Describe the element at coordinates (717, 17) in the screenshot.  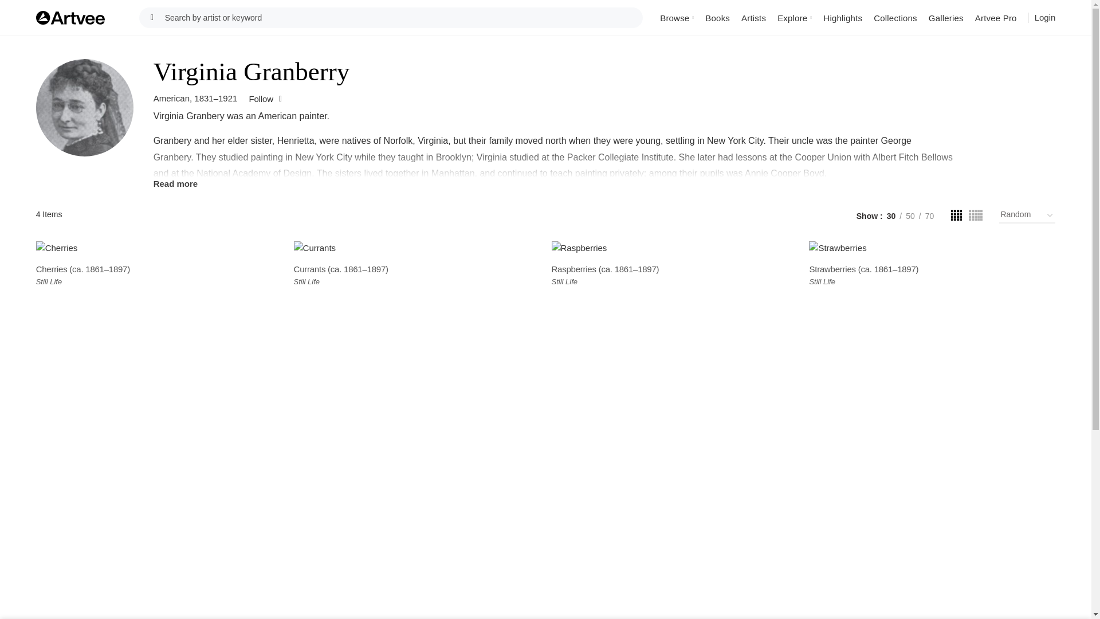
I see `Books` at that location.